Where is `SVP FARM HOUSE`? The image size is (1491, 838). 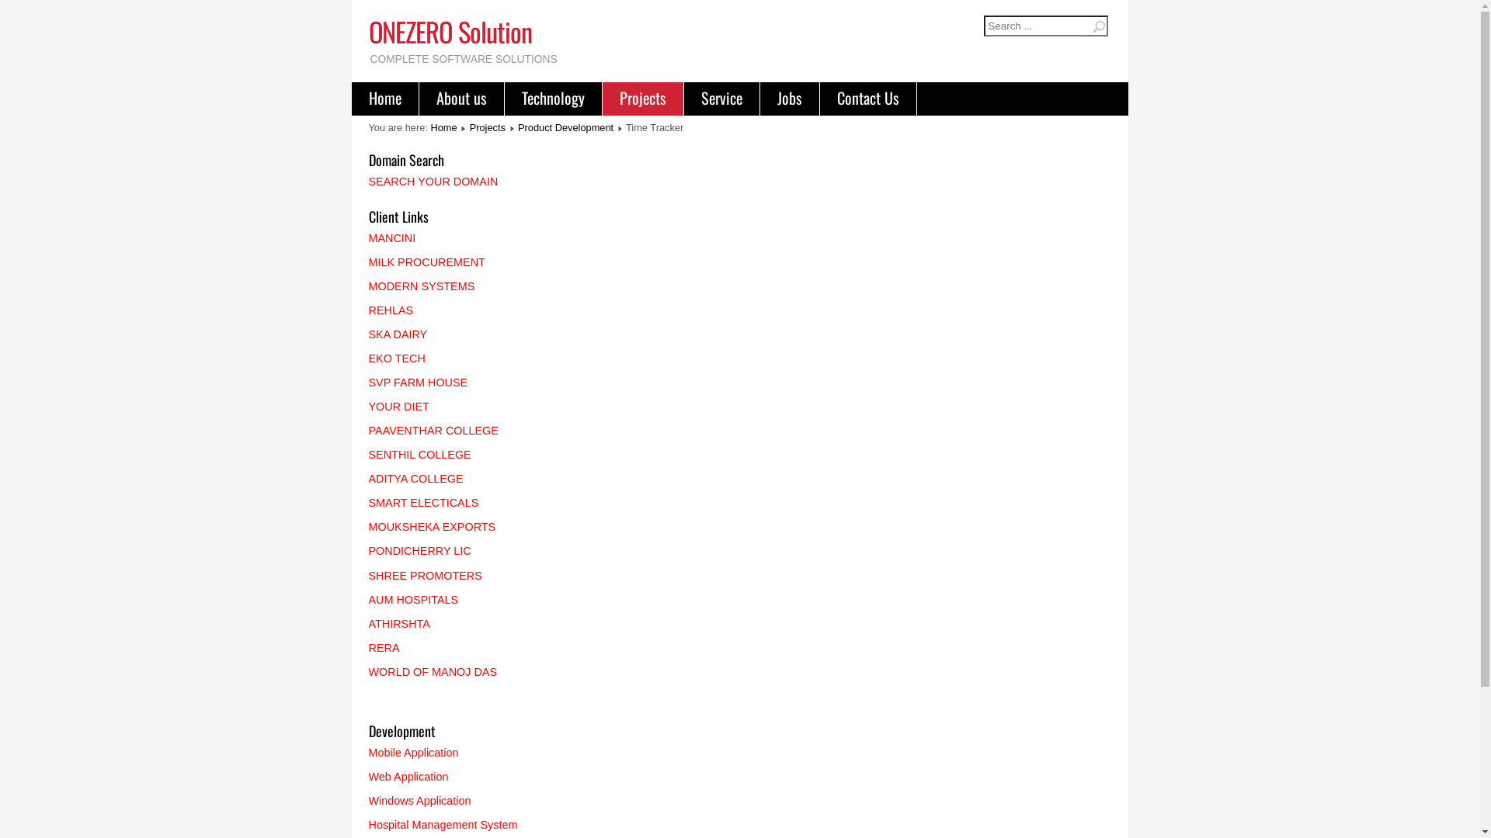
SVP FARM HOUSE is located at coordinates (418, 383).